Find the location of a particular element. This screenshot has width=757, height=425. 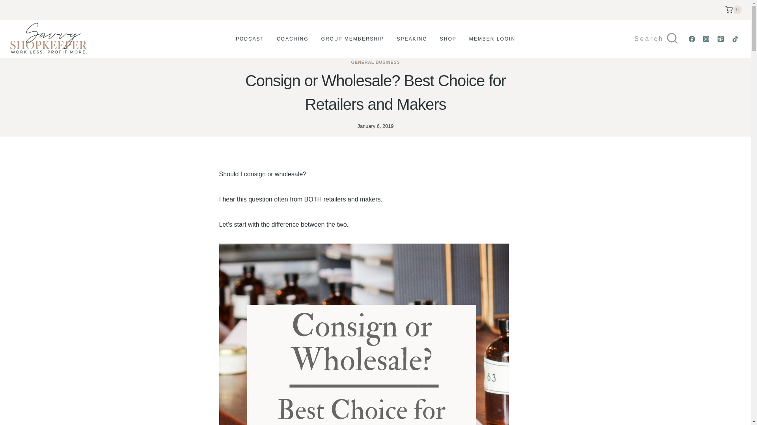

0 is located at coordinates (733, 9).